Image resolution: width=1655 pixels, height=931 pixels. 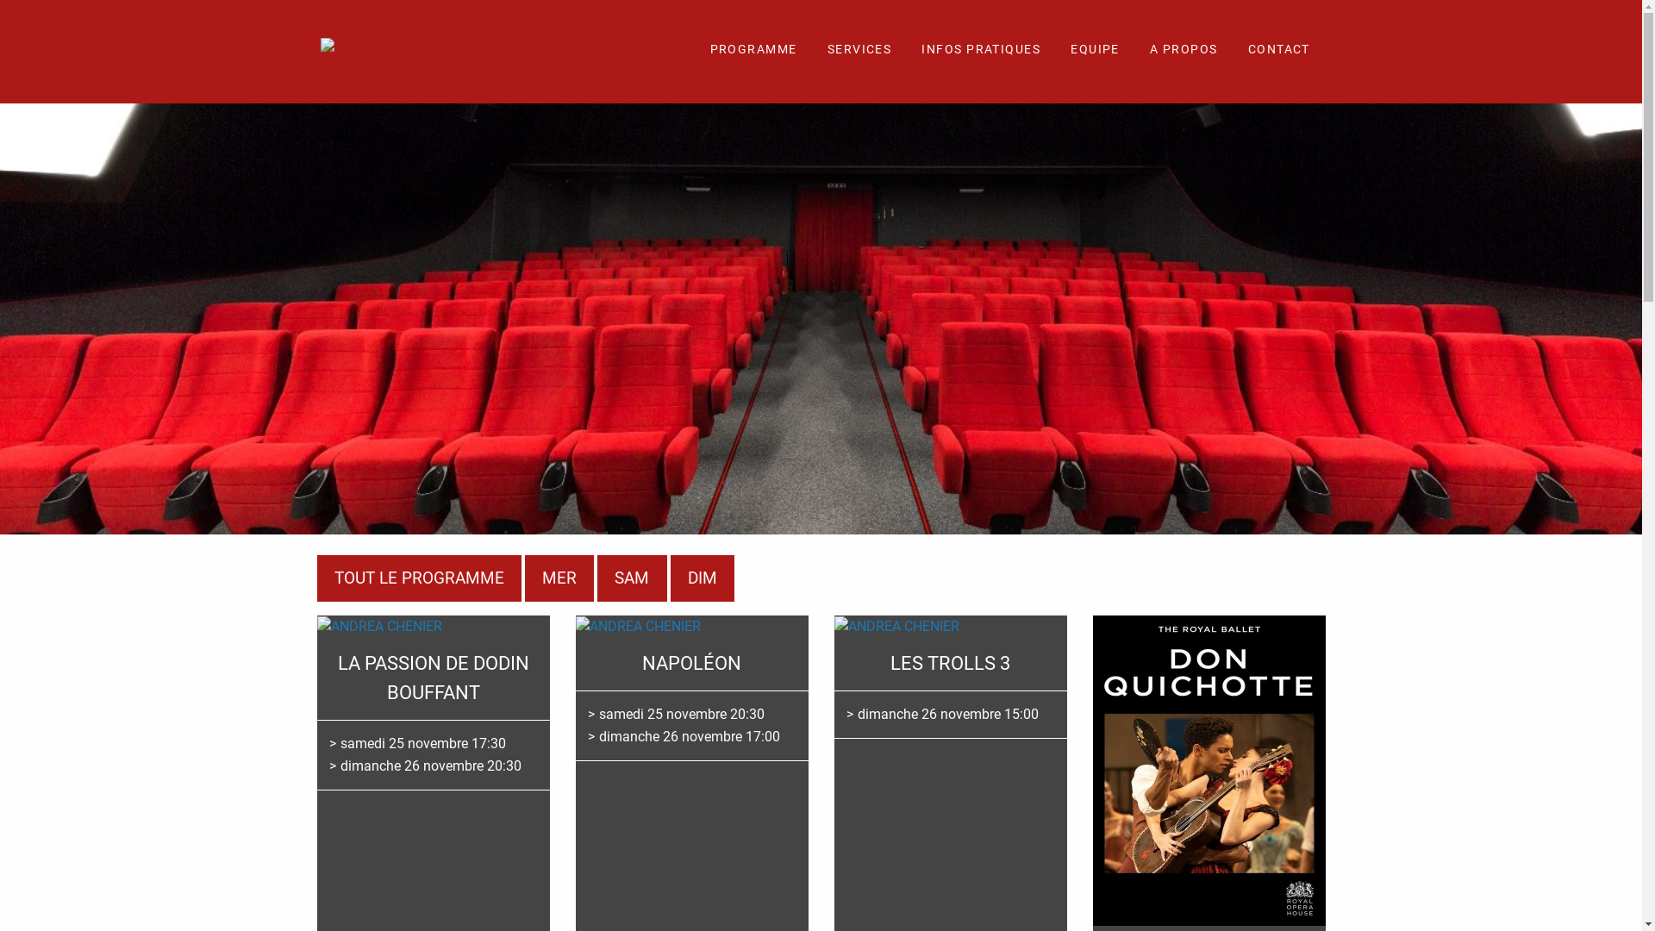 I want to click on MER, so click(x=559, y=578).